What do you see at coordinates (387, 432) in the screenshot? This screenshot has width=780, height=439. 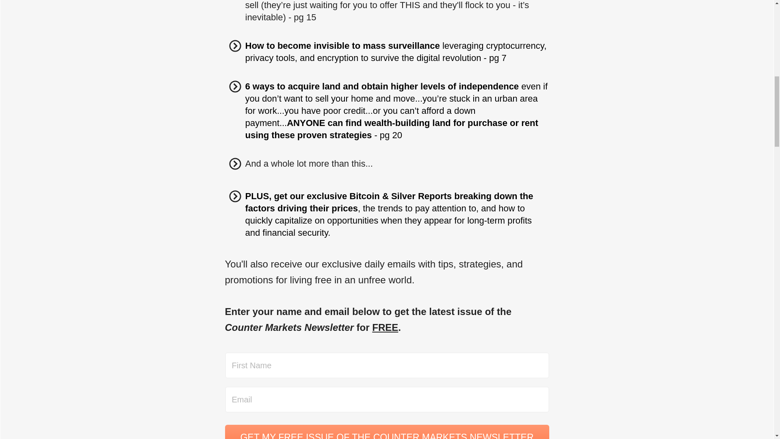 I see `GET MY FREE ISSUE OF THE COUNTER MARKETS NEWSLETTER` at bounding box center [387, 432].